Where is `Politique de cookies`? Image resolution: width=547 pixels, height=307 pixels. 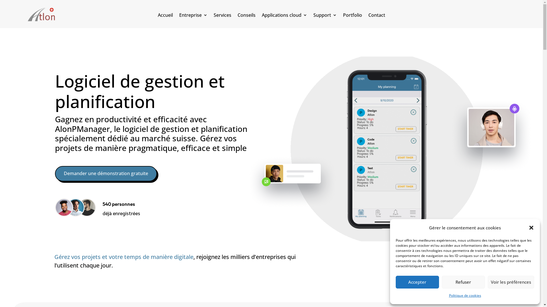 Politique de cookies is located at coordinates (465, 296).